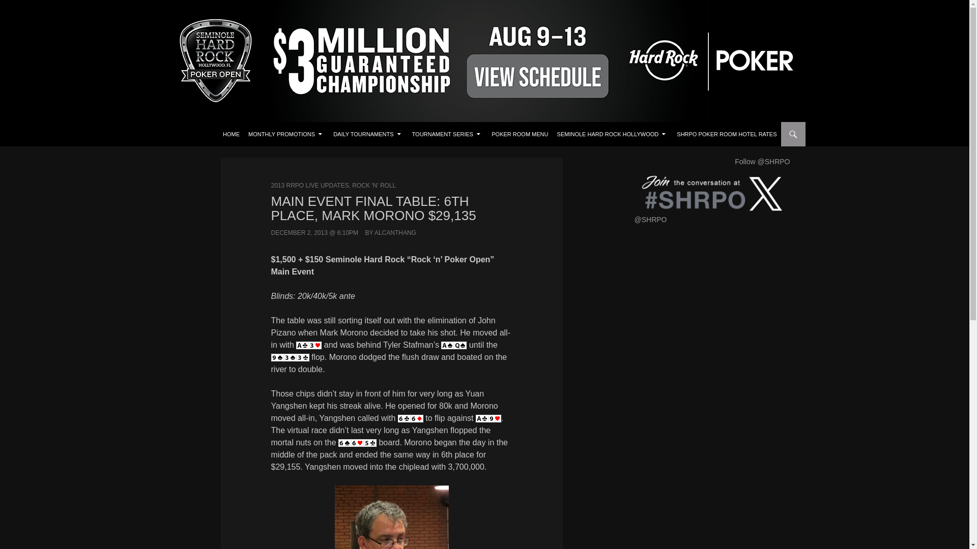 The height and width of the screenshot is (549, 977). I want to click on ALCANTHANG, so click(395, 233).